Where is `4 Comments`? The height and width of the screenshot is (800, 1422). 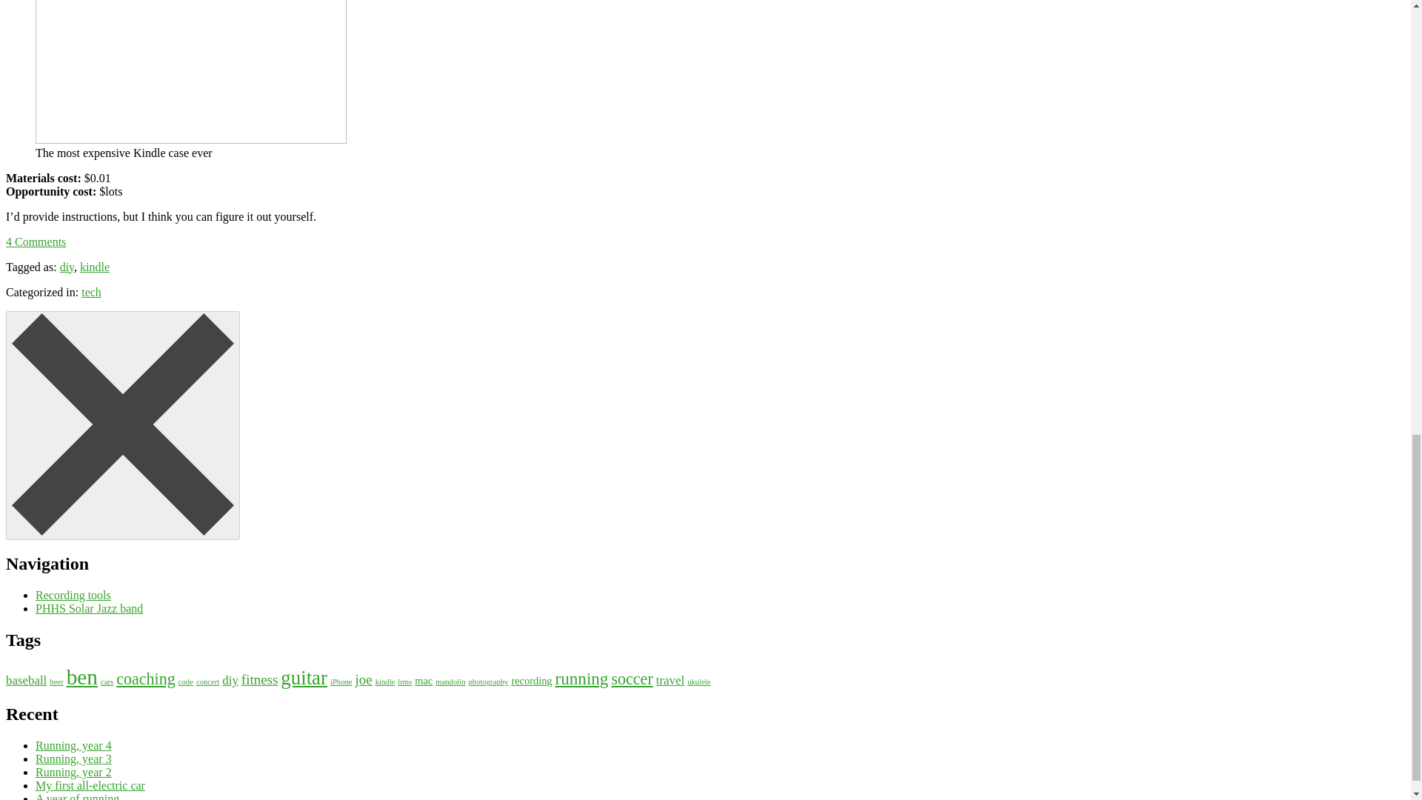
4 Comments is located at coordinates (36, 241).